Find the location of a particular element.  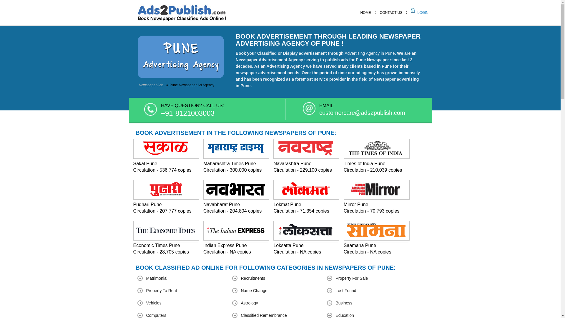

Matrimonial is located at coordinates (157, 278).